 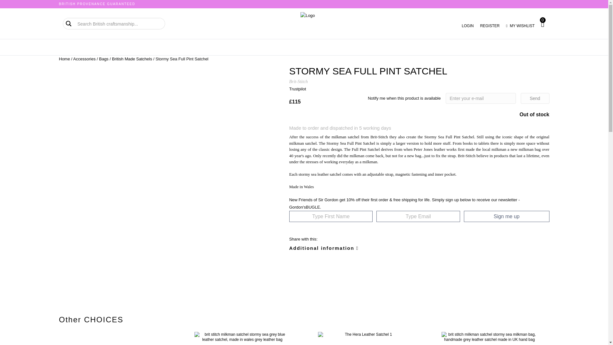 What do you see at coordinates (64, 59) in the screenshot?
I see `Home` at bounding box center [64, 59].